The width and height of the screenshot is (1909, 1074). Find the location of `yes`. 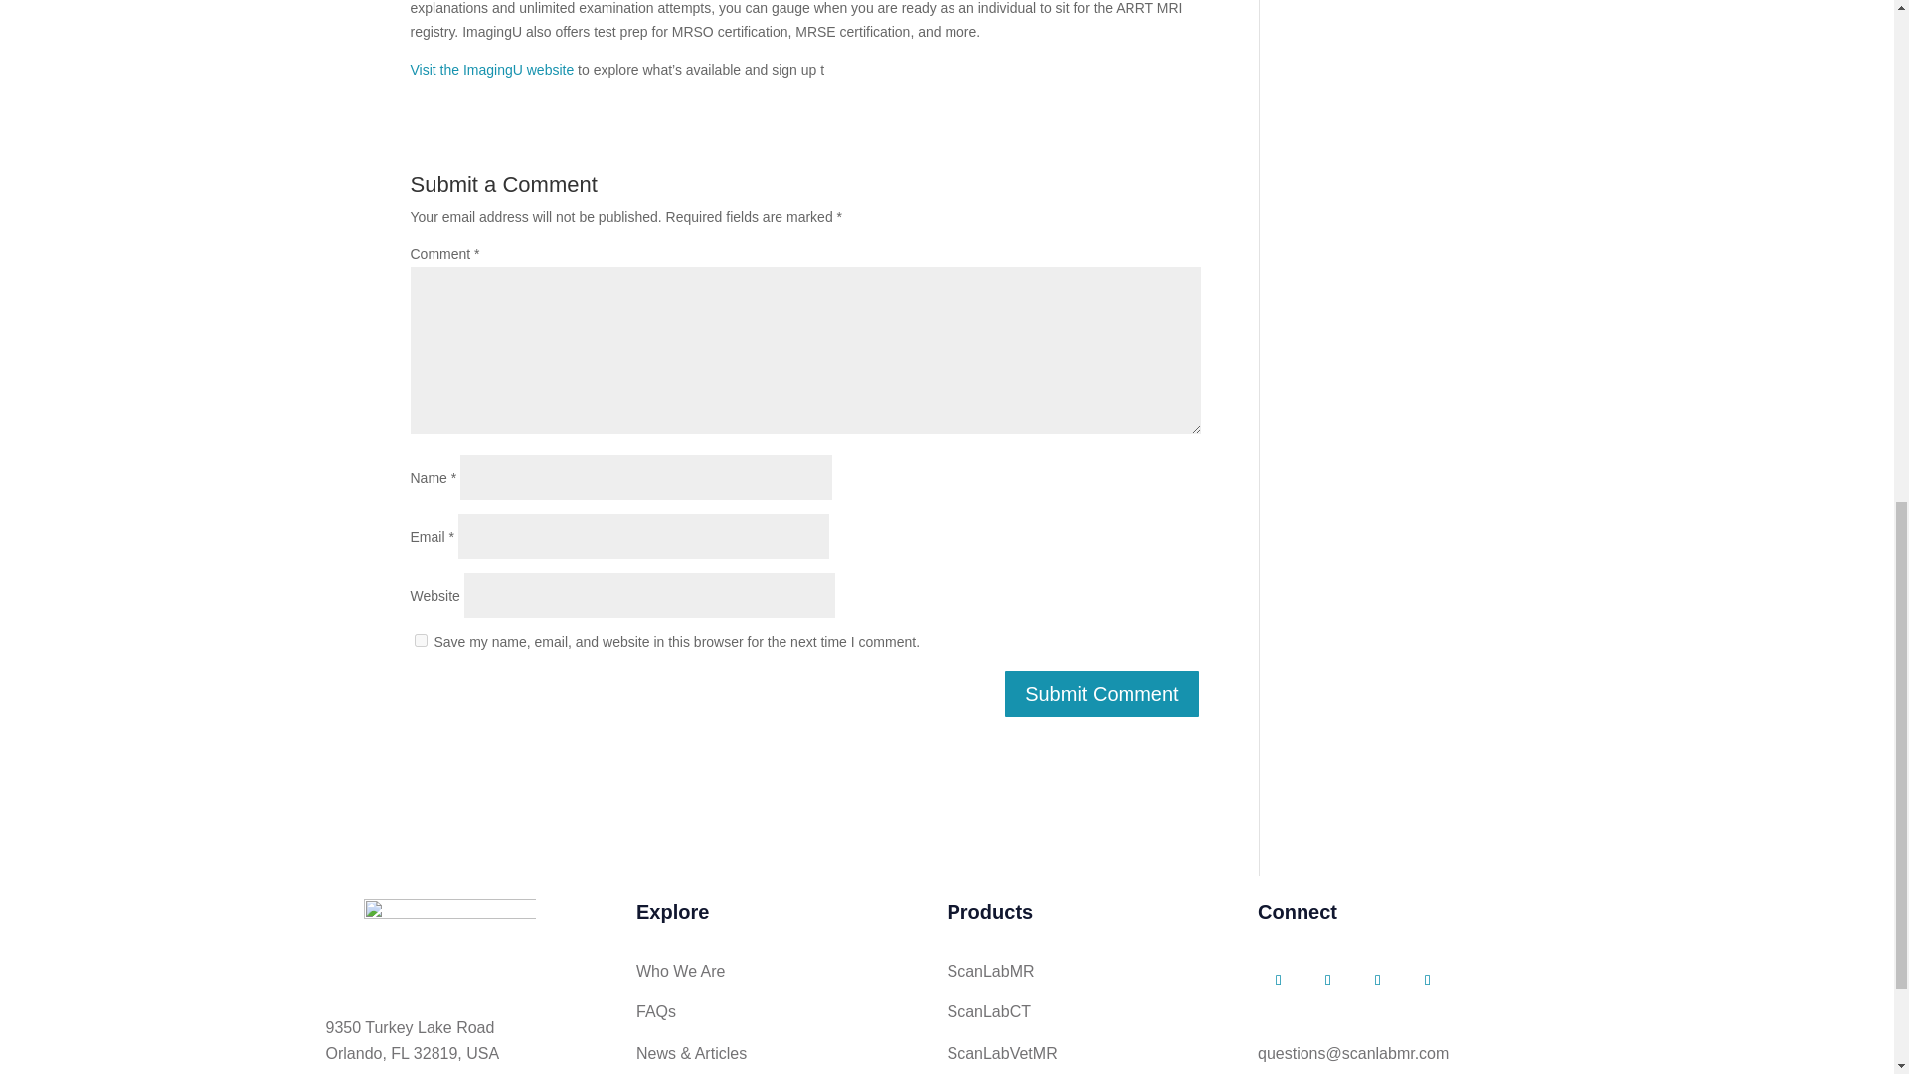

yes is located at coordinates (420, 640).